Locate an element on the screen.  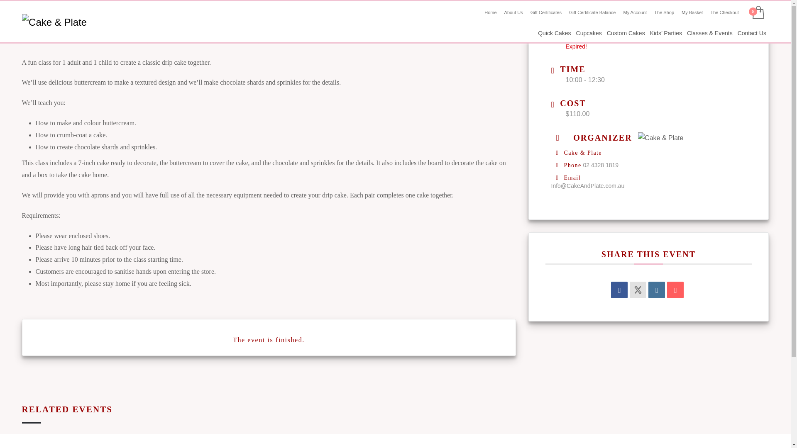
My Basket is located at coordinates (692, 12).